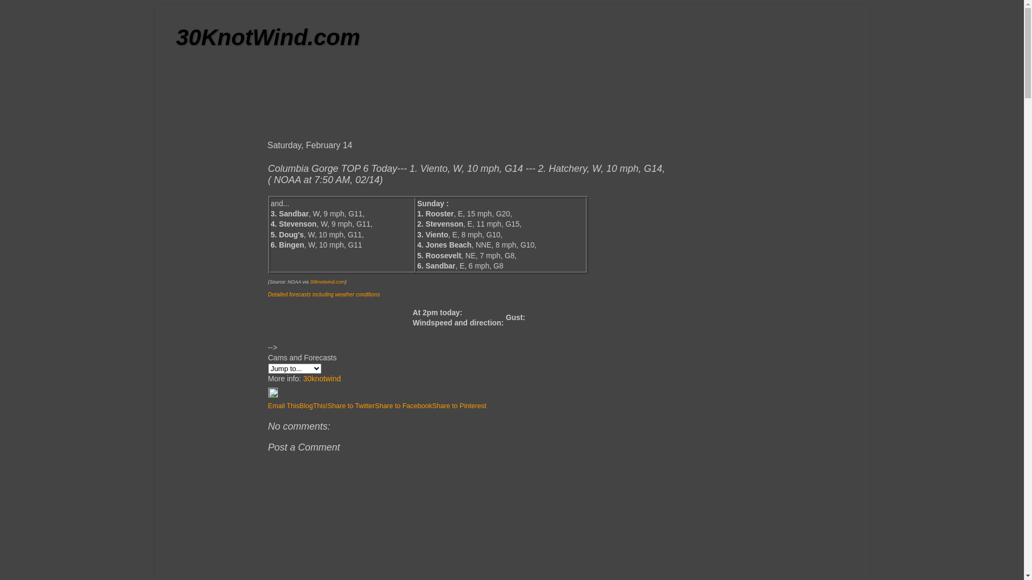 Image resolution: width=1032 pixels, height=580 pixels. Describe the element at coordinates (322, 379) in the screenshot. I see `30knotwind` at that location.